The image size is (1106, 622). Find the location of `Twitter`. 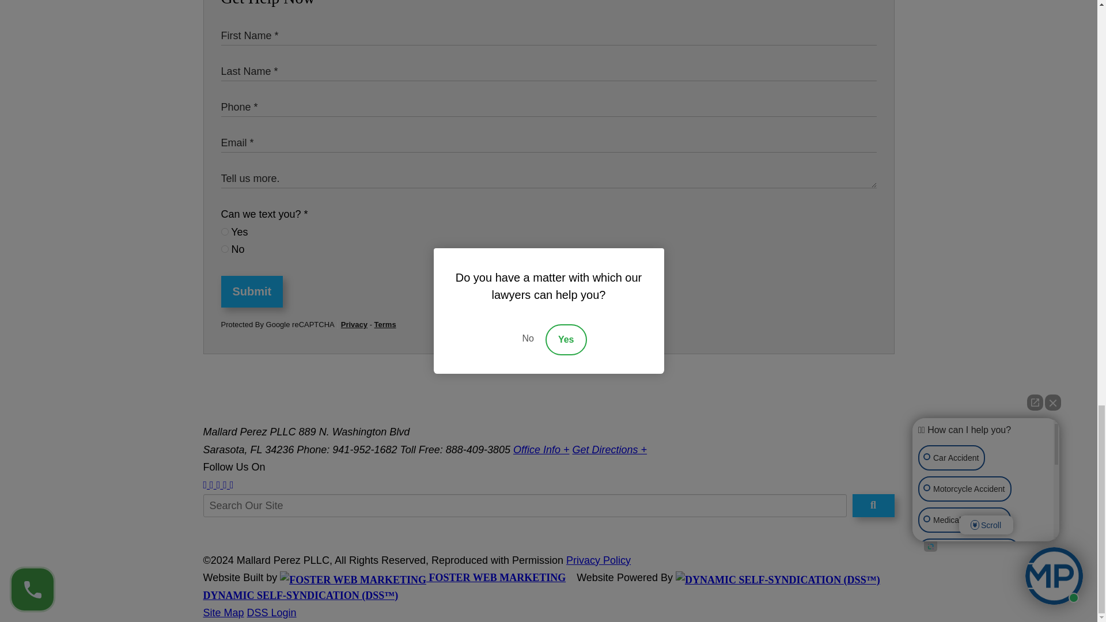

Twitter is located at coordinates (211, 485).